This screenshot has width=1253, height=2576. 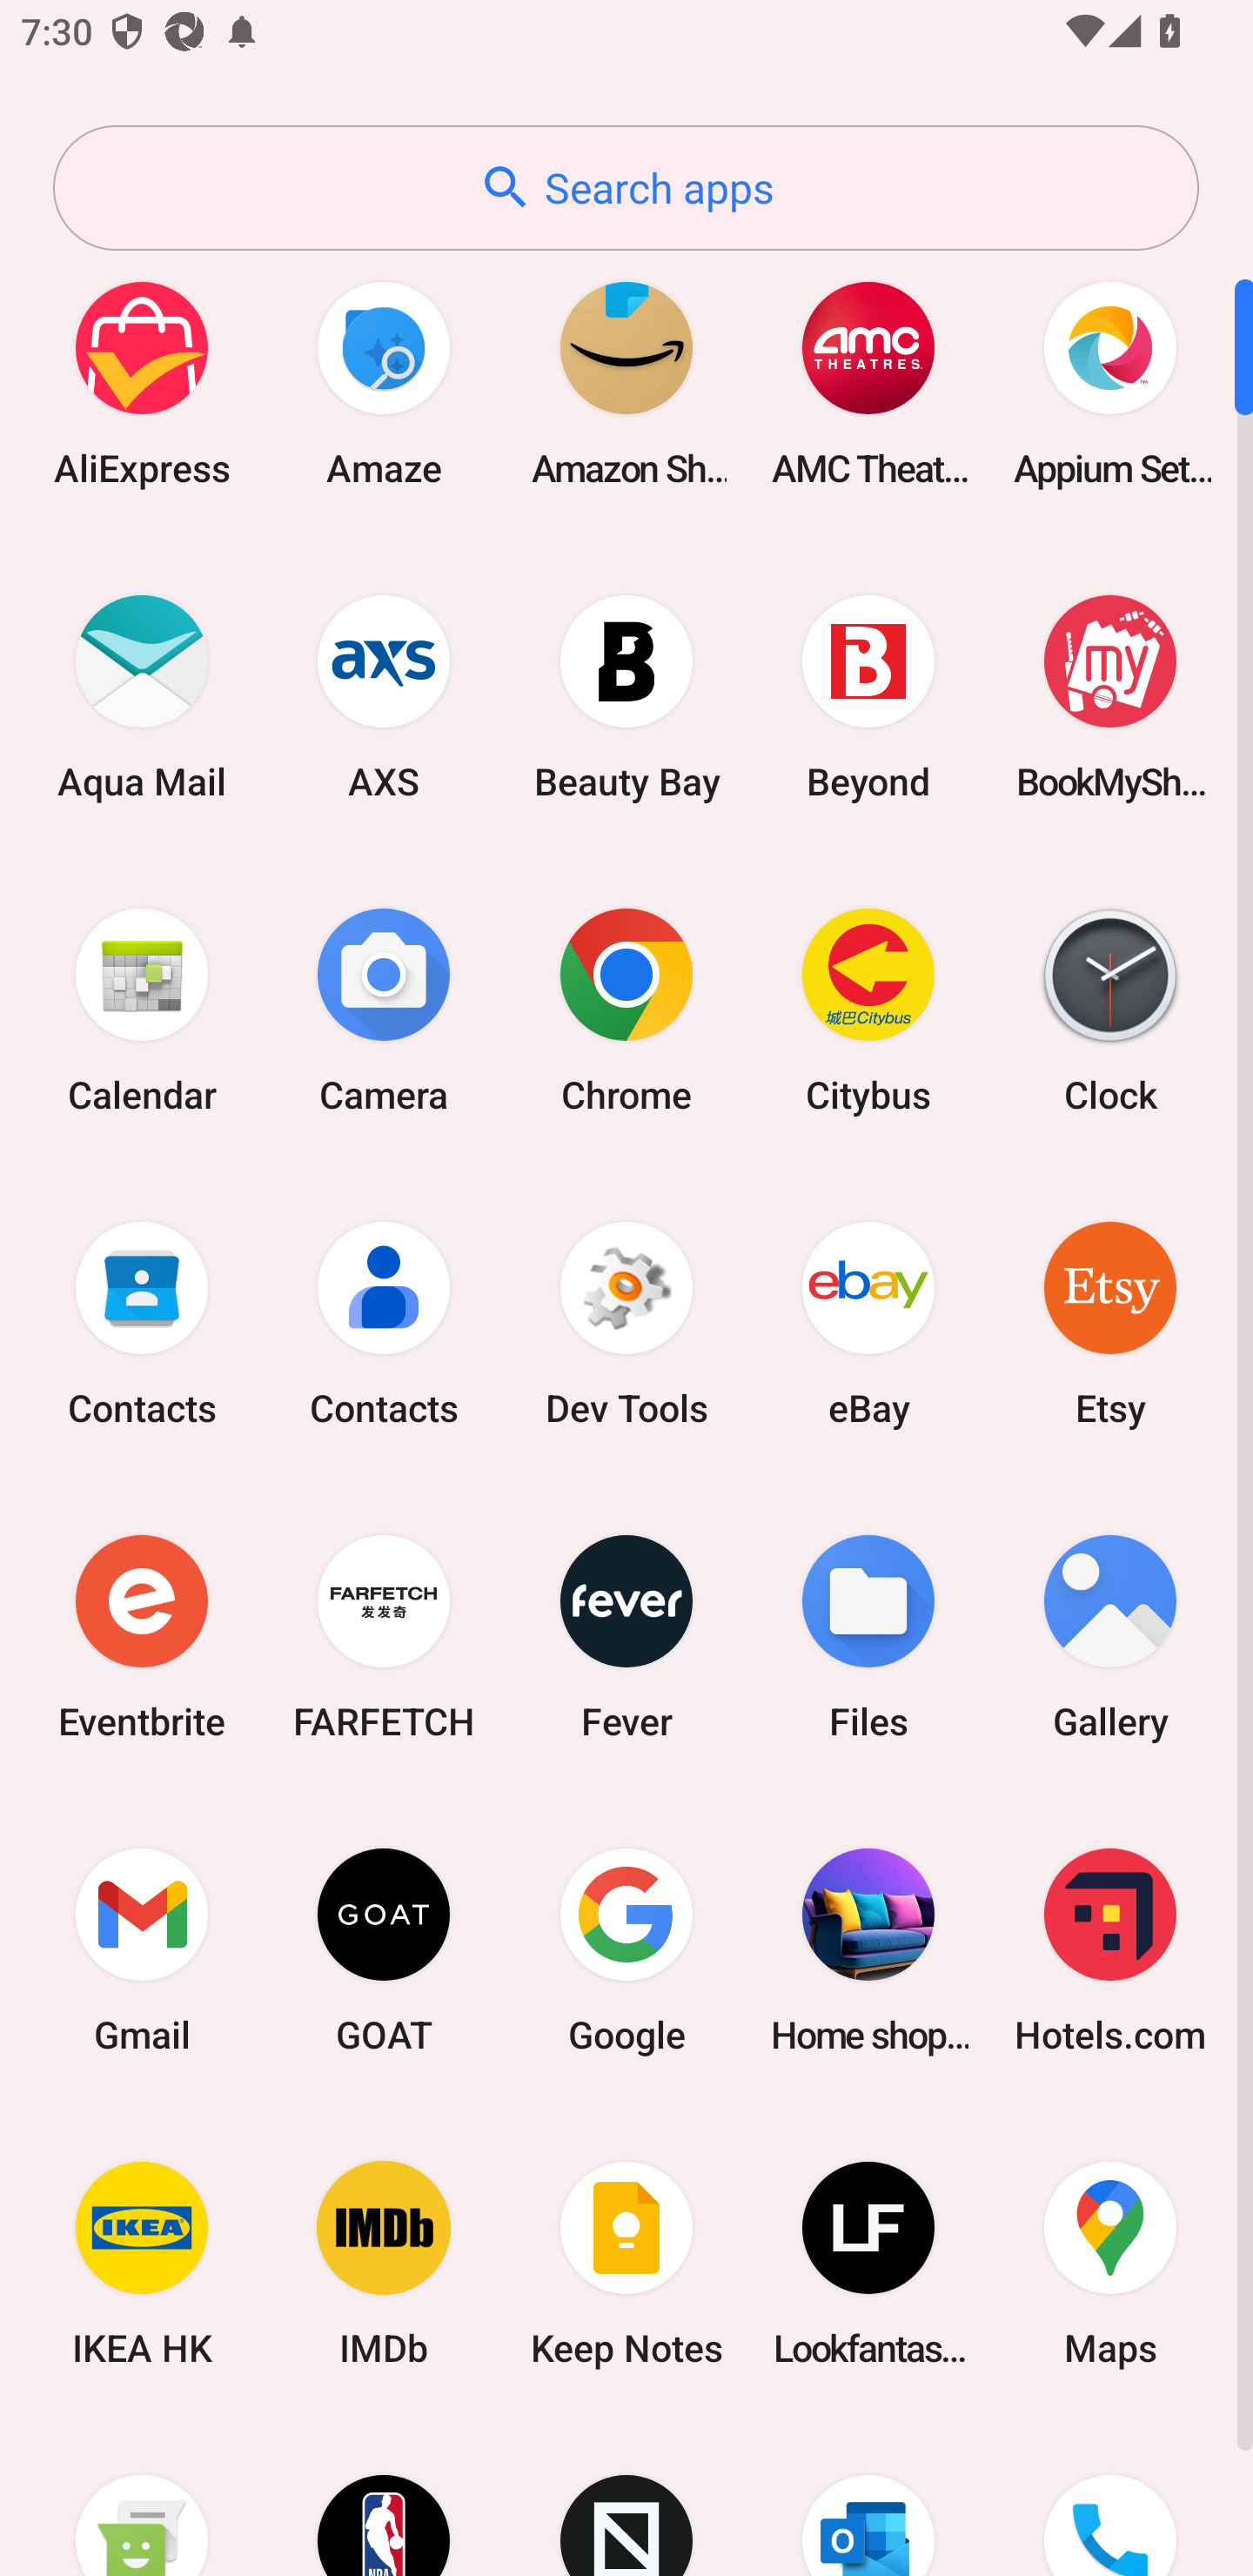 I want to click on Gmail, so click(x=142, y=1949).